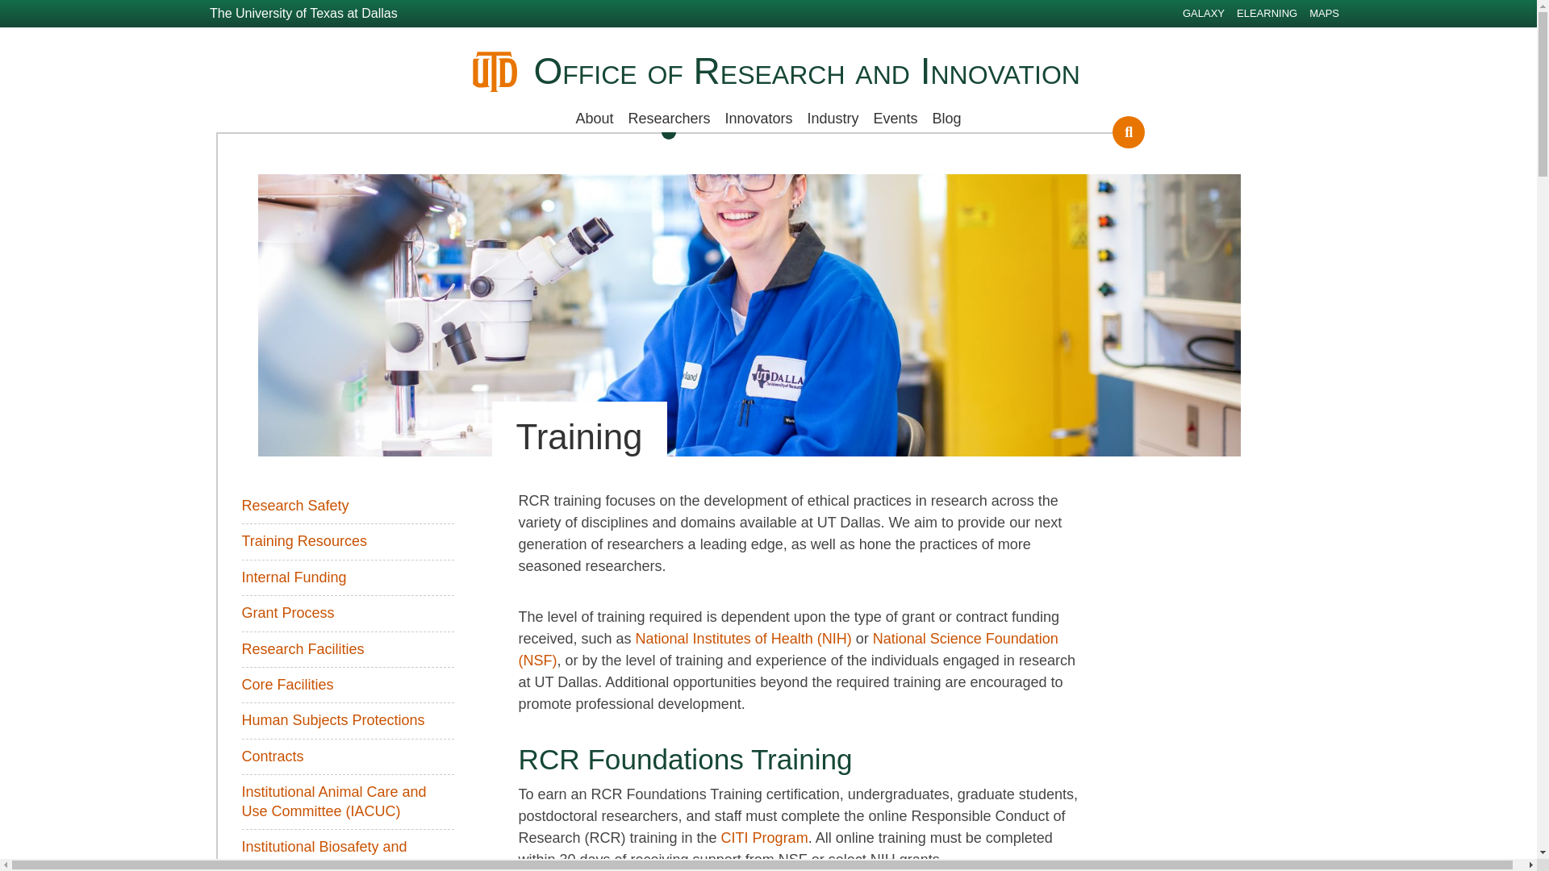  Describe the element at coordinates (1324, 13) in the screenshot. I see `MAPS` at that location.